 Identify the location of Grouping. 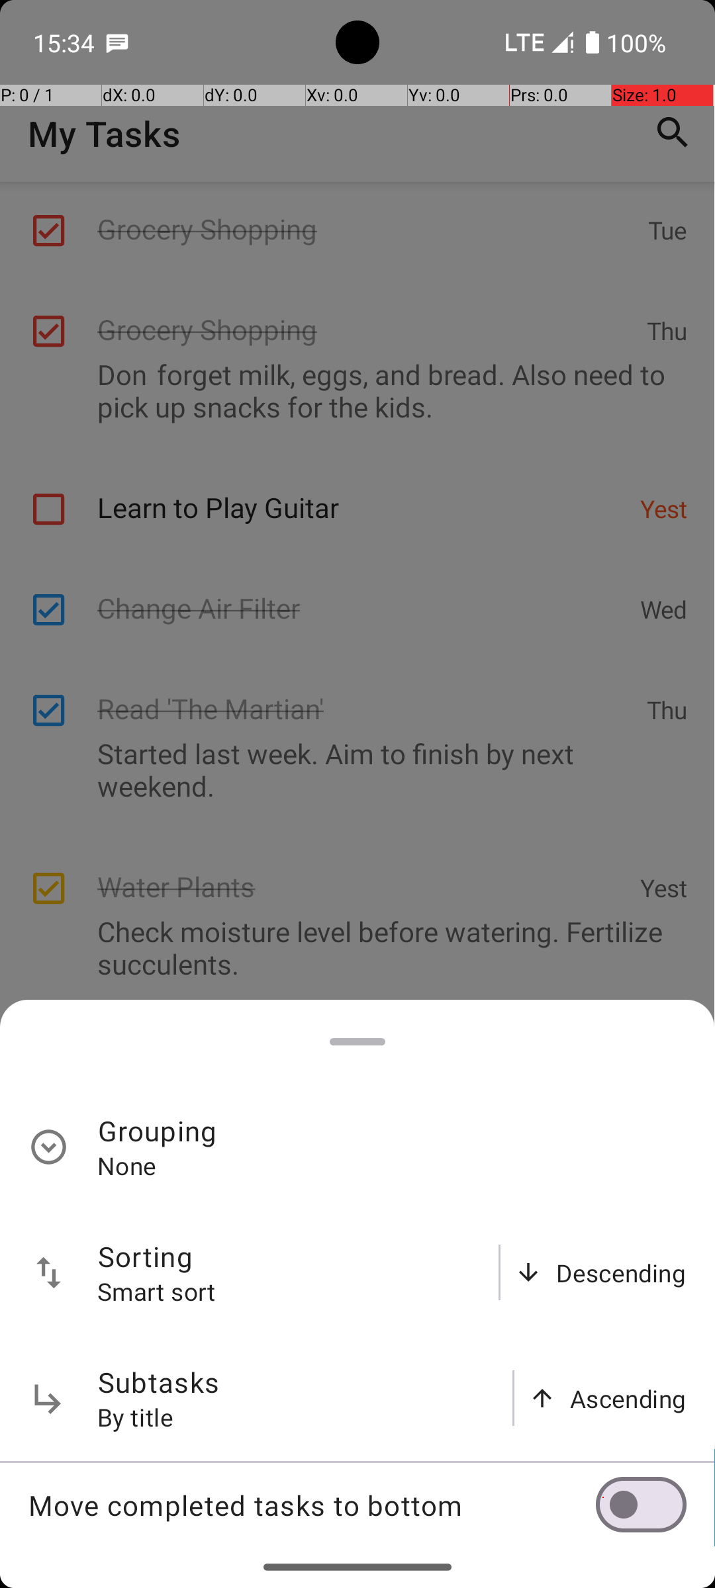
(158, 1130).